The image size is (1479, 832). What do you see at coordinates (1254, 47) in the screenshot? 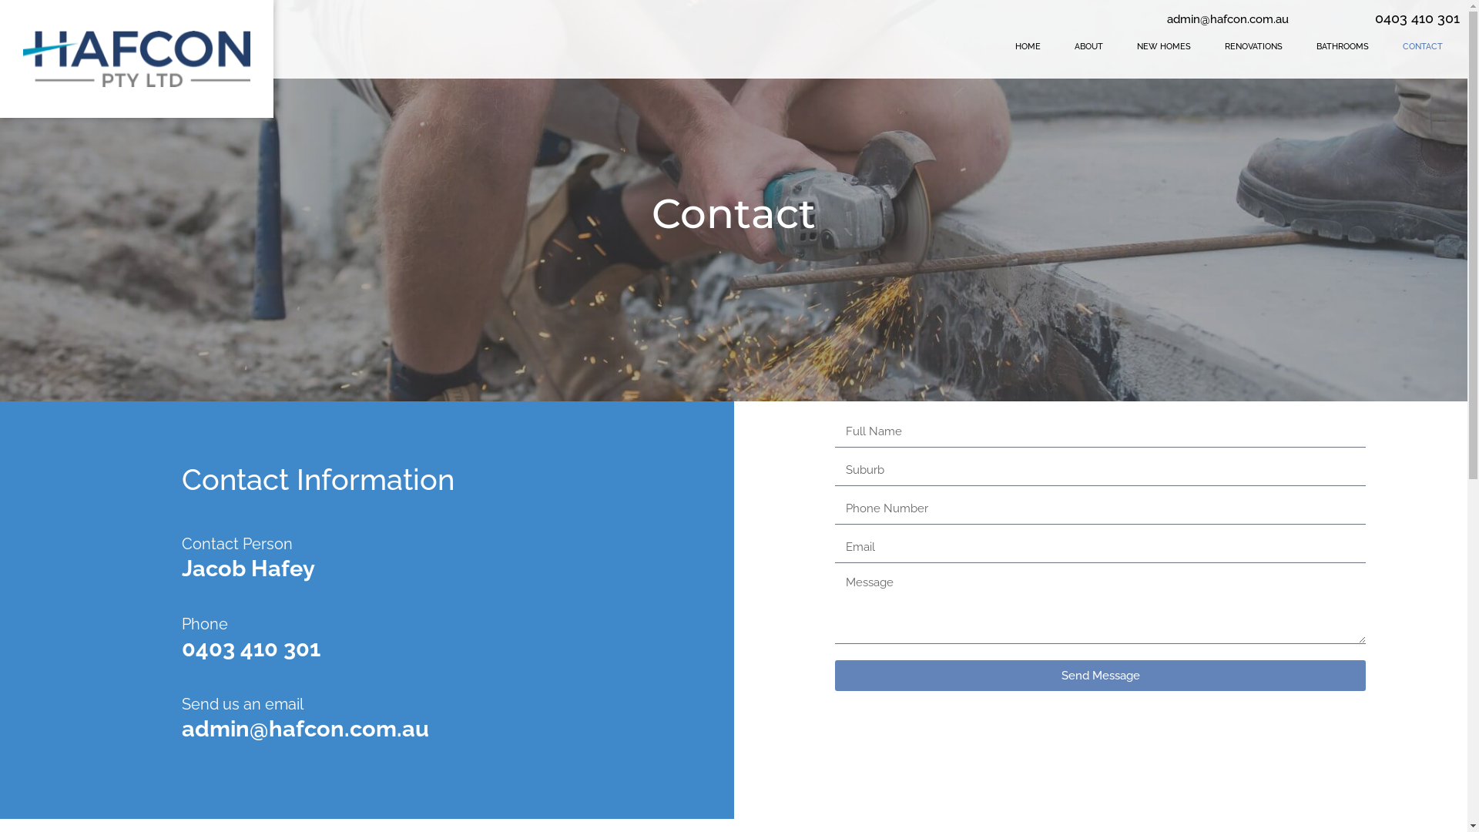
I see `RENOVATIONS` at bounding box center [1254, 47].